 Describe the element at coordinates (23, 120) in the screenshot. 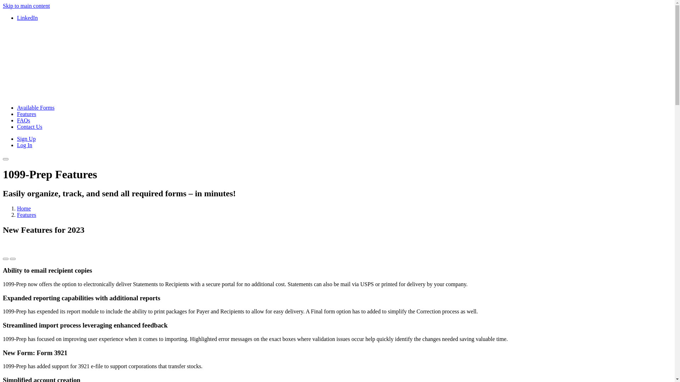

I see `FAQs` at that location.